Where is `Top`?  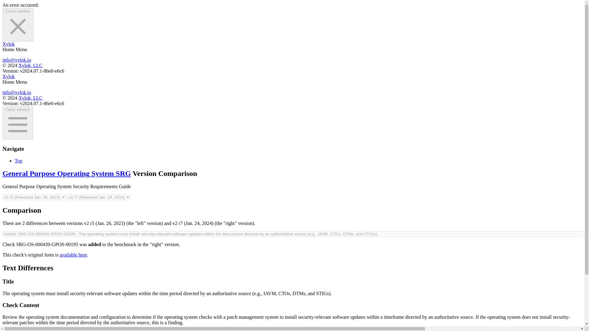
Top is located at coordinates (18, 161).